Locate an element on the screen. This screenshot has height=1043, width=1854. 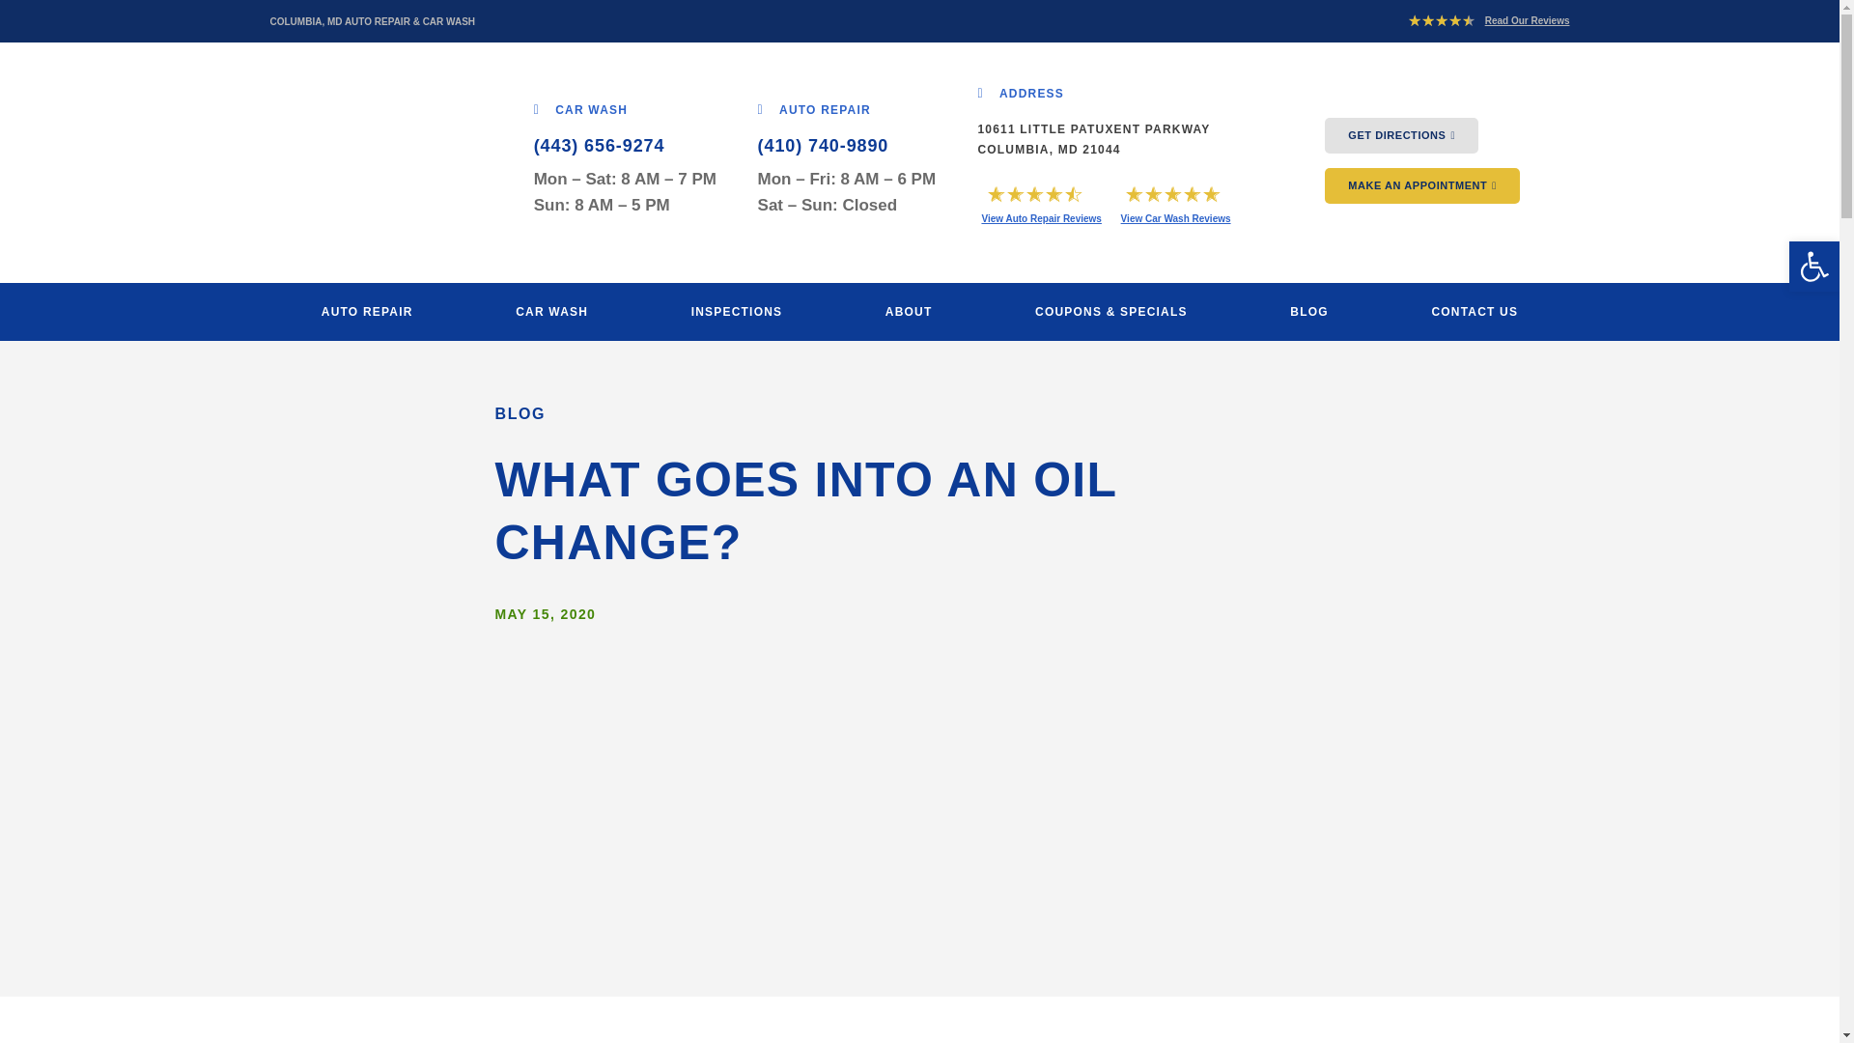
ABOUT is located at coordinates (910, 312).